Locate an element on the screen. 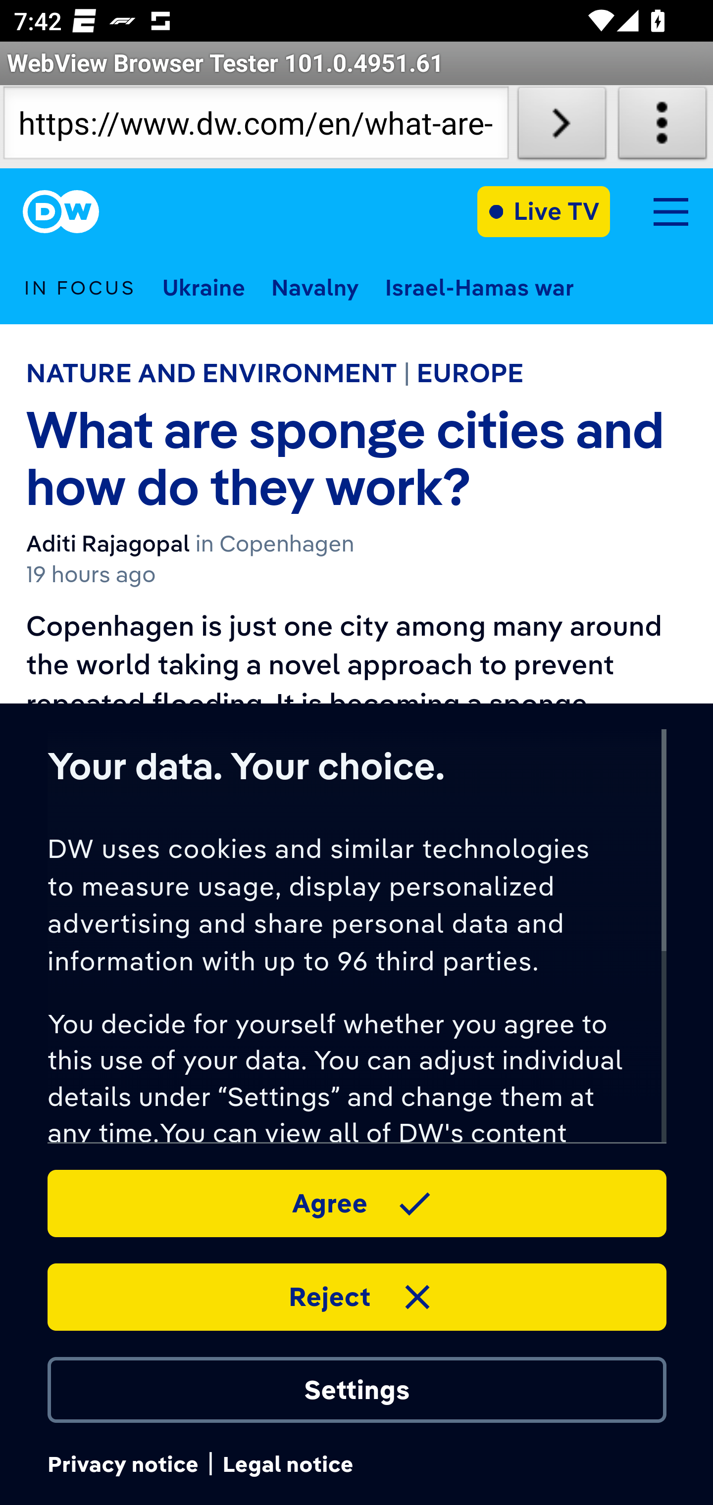 This screenshot has width=713, height=1505. Settings is located at coordinates (356, 1389).